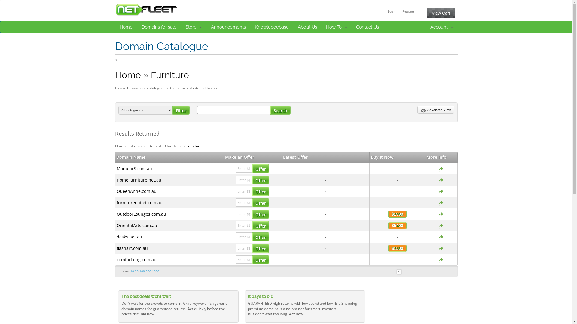 Image resolution: width=577 pixels, height=324 pixels. Describe the element at coordinates (272, 27) in the screenshot. I see `Knowledgebase` at that location.